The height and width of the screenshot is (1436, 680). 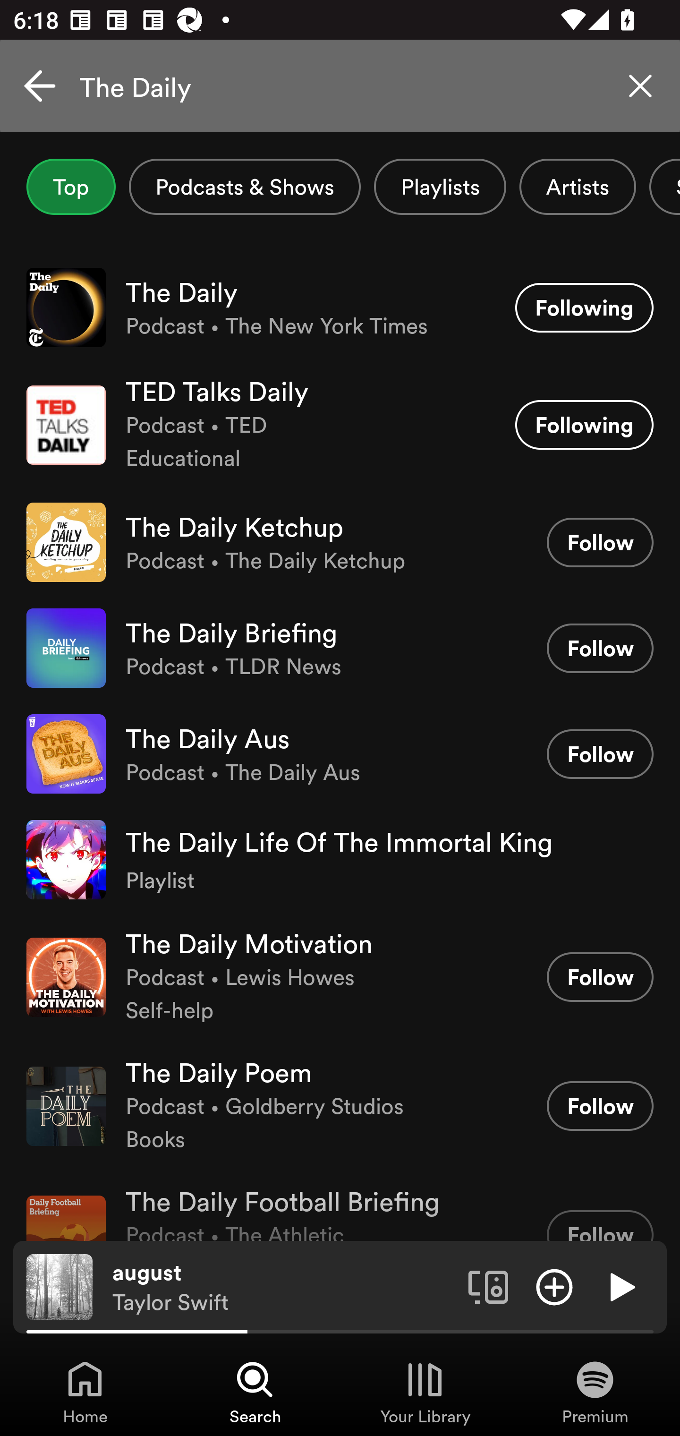 I want to click on Search, Tab 2 of 4 Search Search, so click(x=255, y=1392).